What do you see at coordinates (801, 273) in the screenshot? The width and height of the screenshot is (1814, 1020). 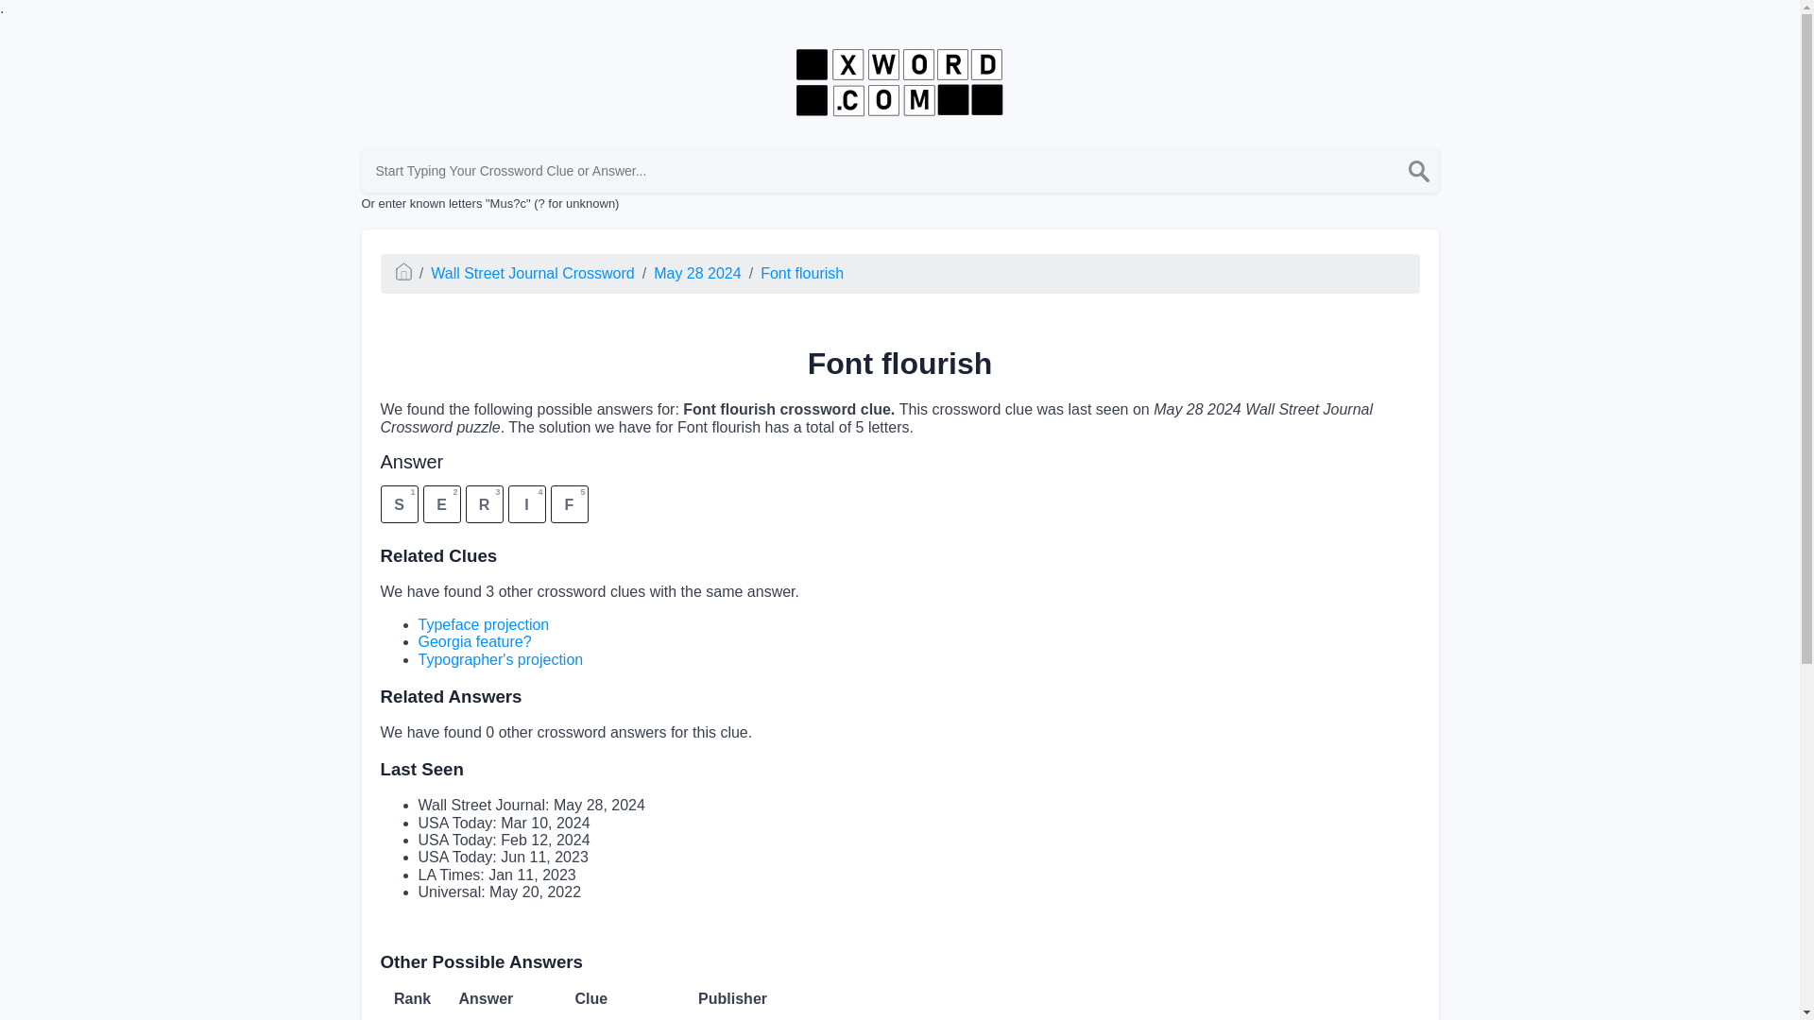 I see `Font flourish` at bounding box center [801, 273].